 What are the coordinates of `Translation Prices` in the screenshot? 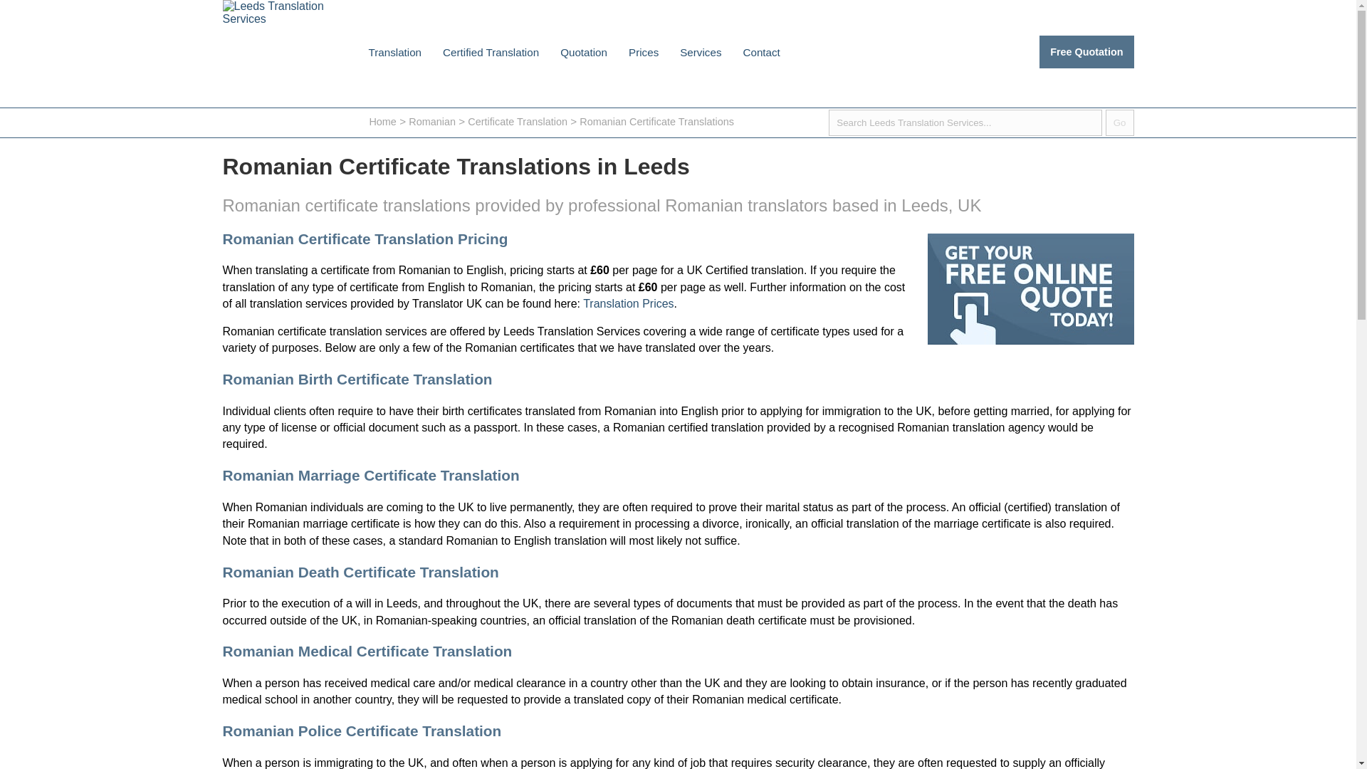 It's located at (644, 52).